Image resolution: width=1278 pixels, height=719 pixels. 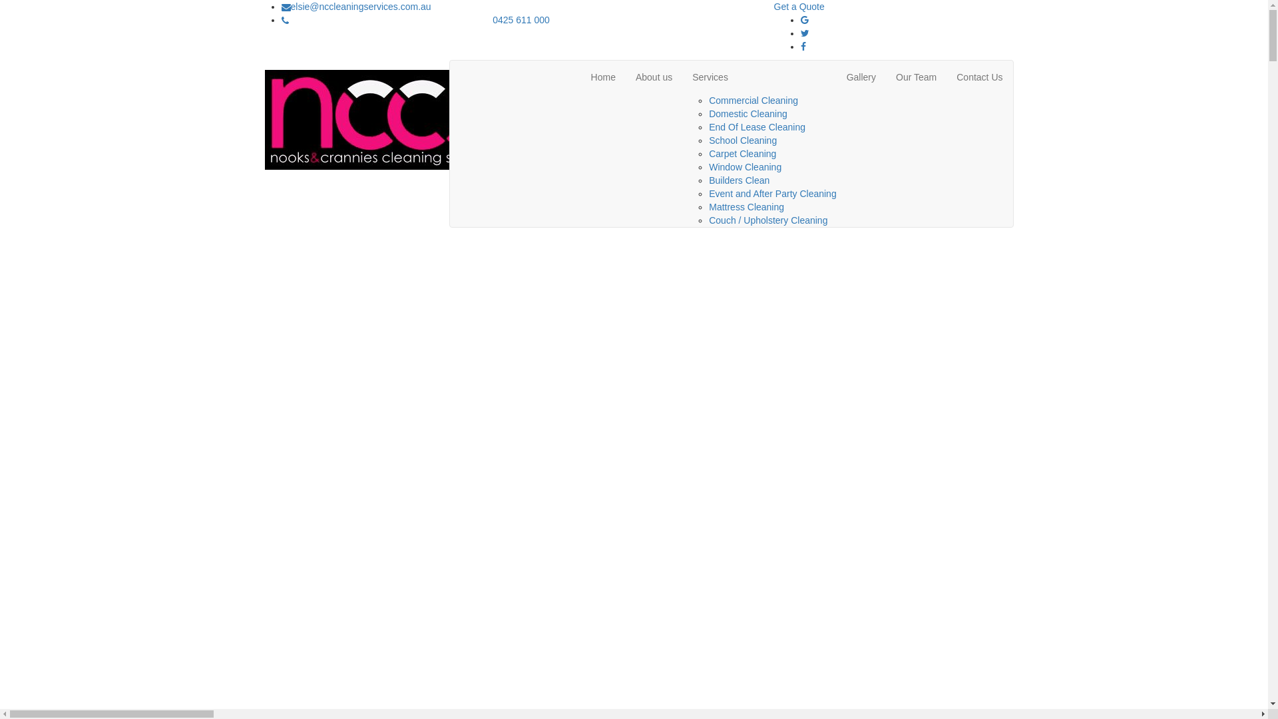 I want to click on Event and After Party Cleaning, so click(x=772, y=194).